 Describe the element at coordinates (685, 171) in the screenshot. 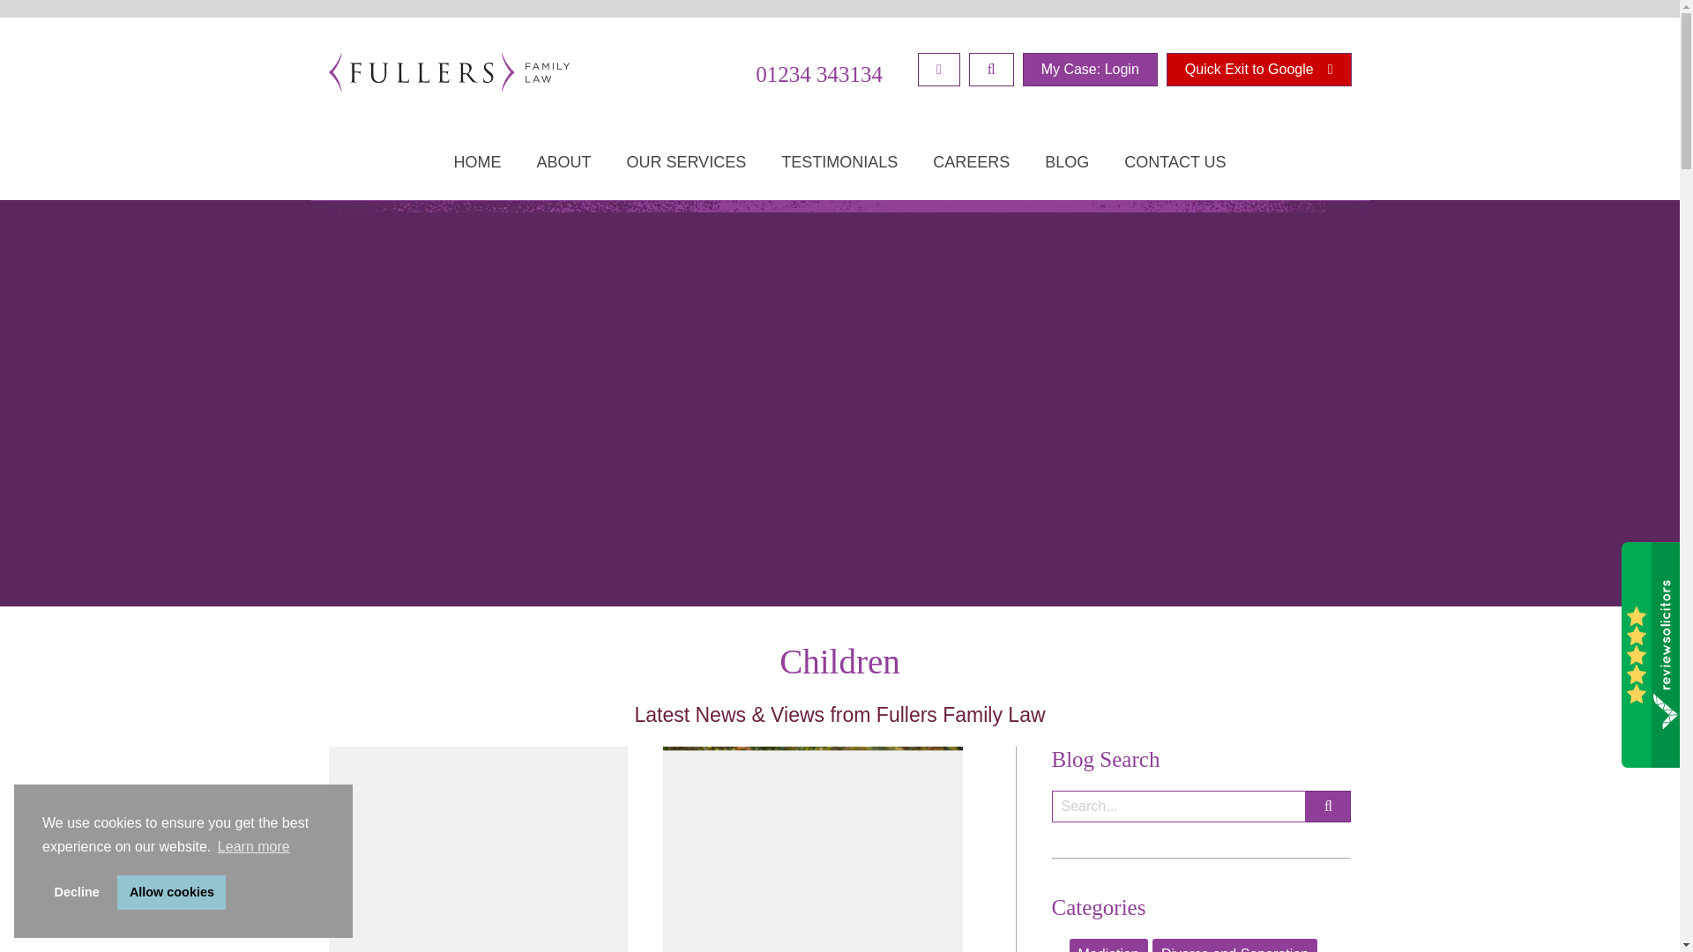

I see `OUR SERVICES` at that location.